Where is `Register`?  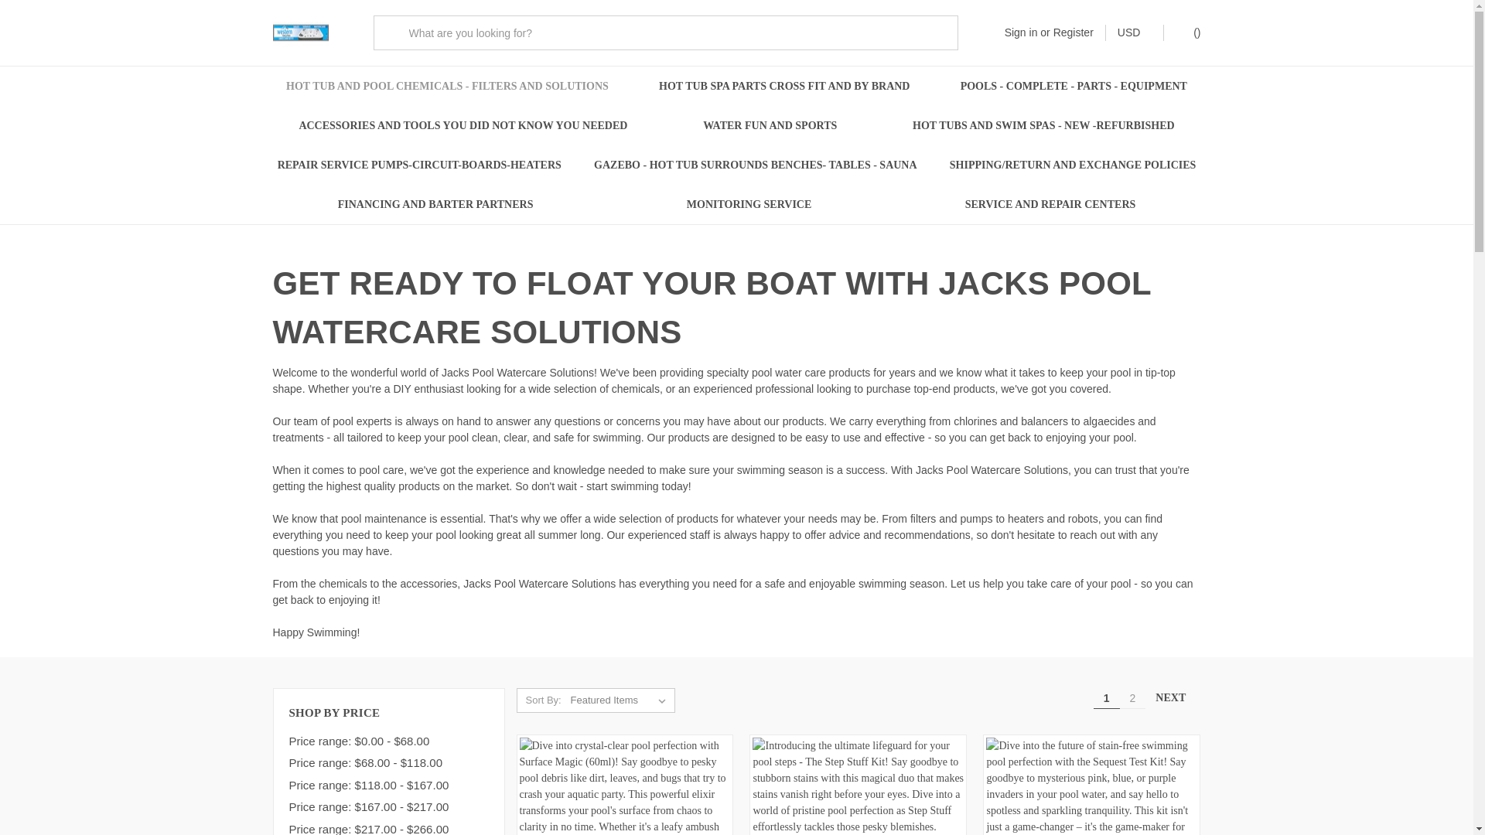 Register is located at coordinates (1073, 32).